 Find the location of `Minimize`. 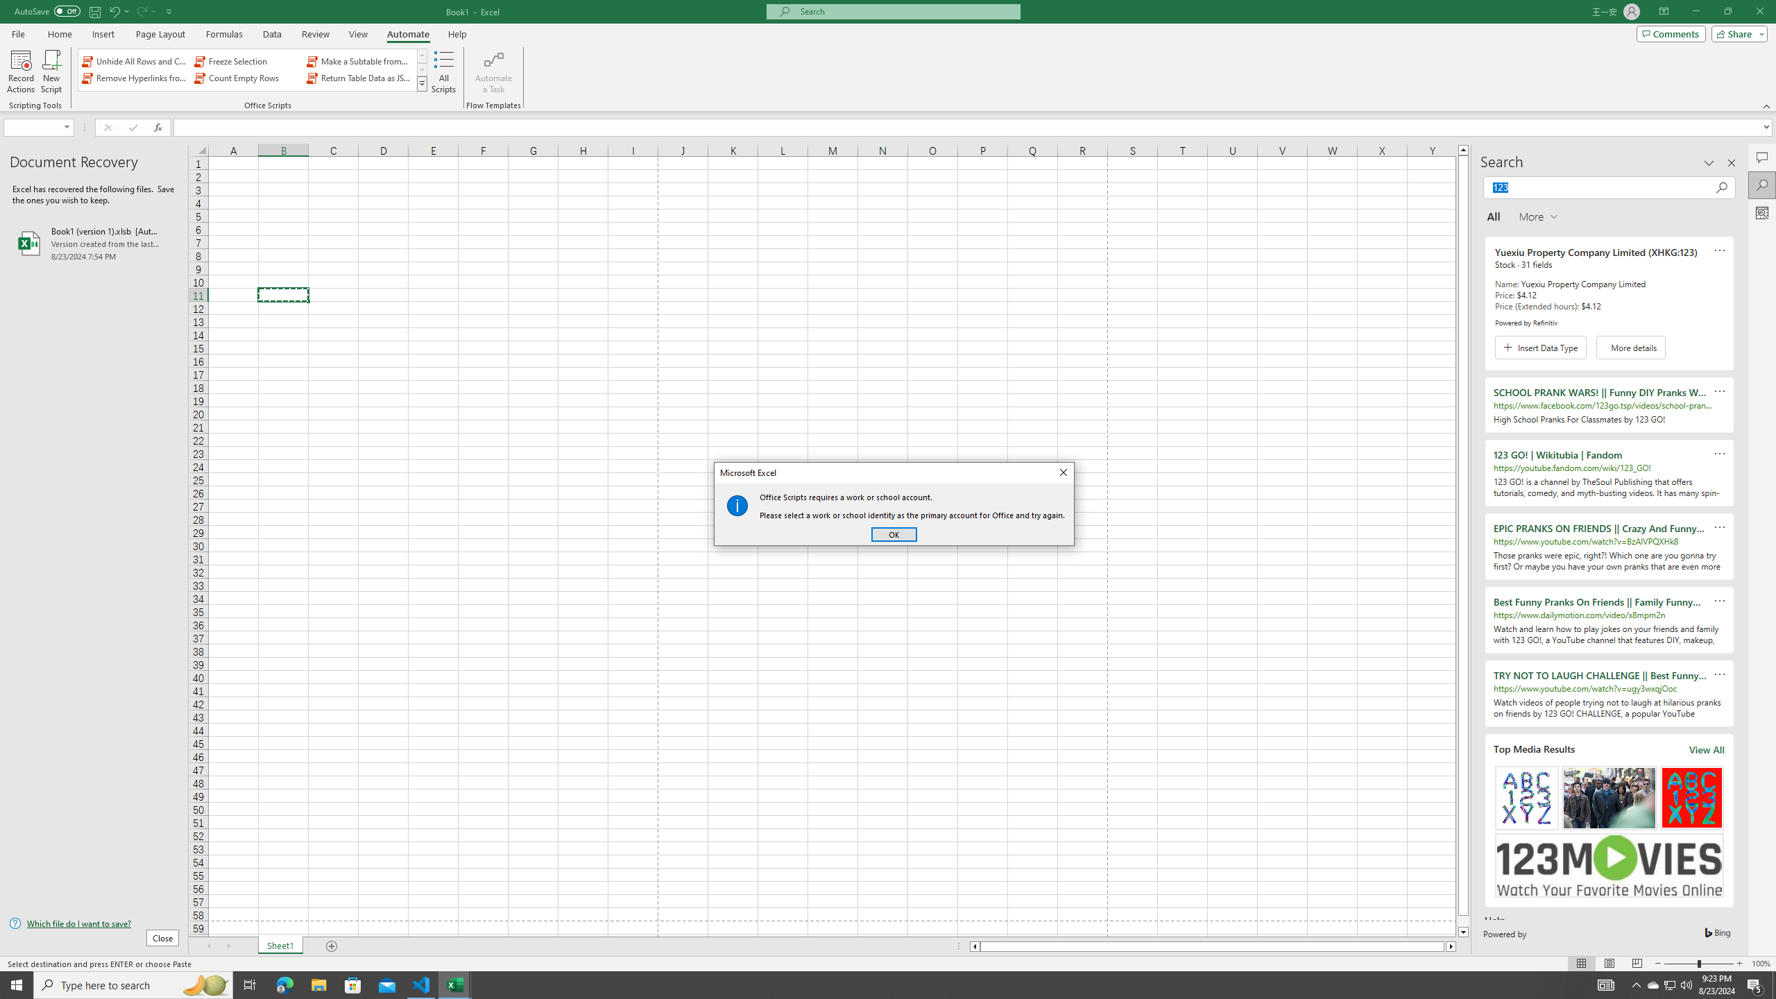

Minimize is located at coordinates (1696, 12).